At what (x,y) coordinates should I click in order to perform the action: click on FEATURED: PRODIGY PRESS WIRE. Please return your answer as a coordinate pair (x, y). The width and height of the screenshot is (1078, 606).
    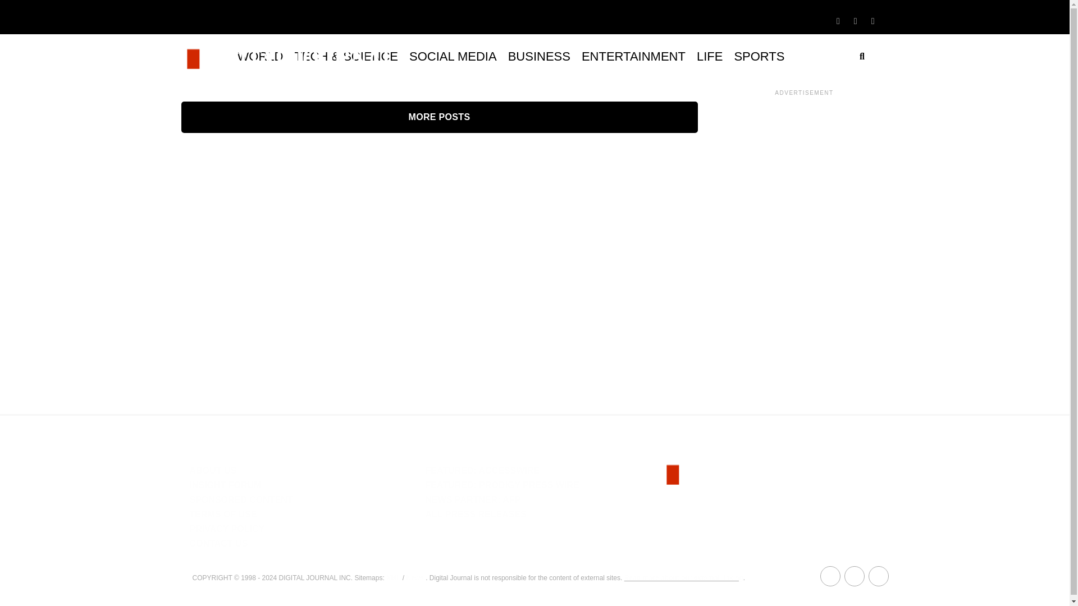
    Looking at the image, I should click on (502, 485).